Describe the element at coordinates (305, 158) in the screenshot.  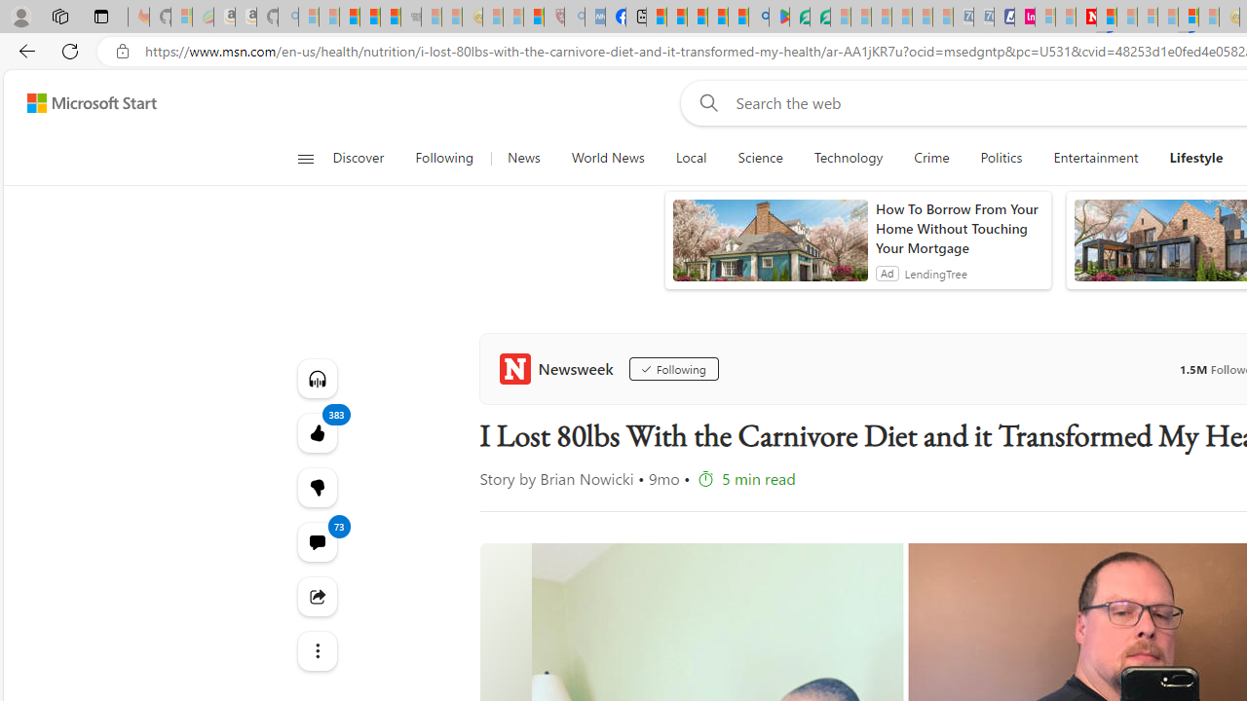
I see `Class: button-glyph` at that location.